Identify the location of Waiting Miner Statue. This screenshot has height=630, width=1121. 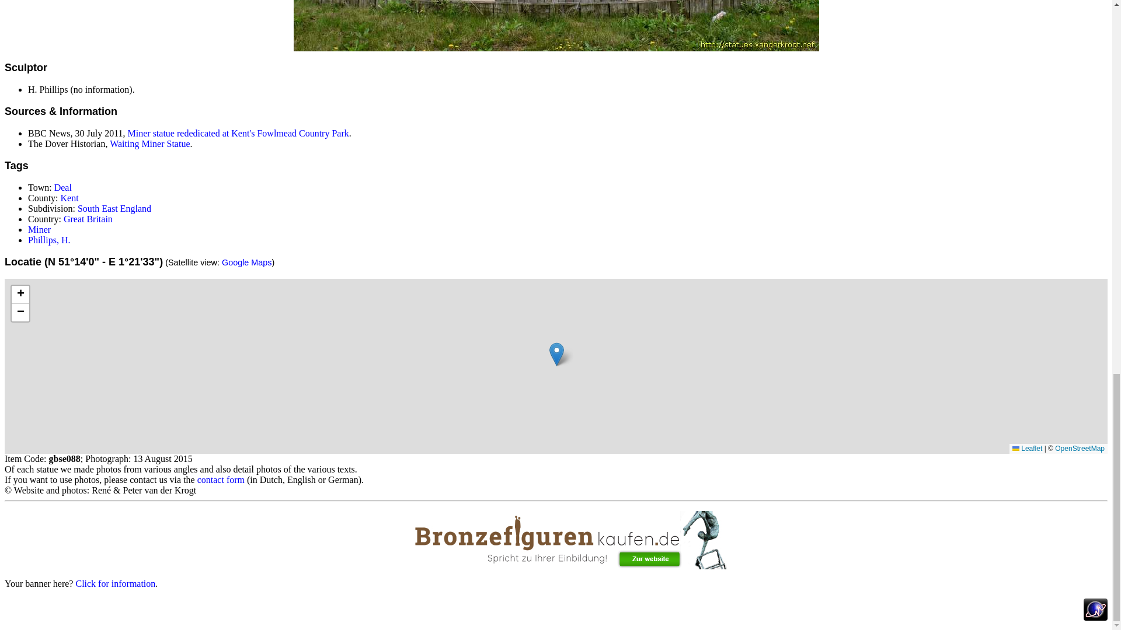
(149, 143).